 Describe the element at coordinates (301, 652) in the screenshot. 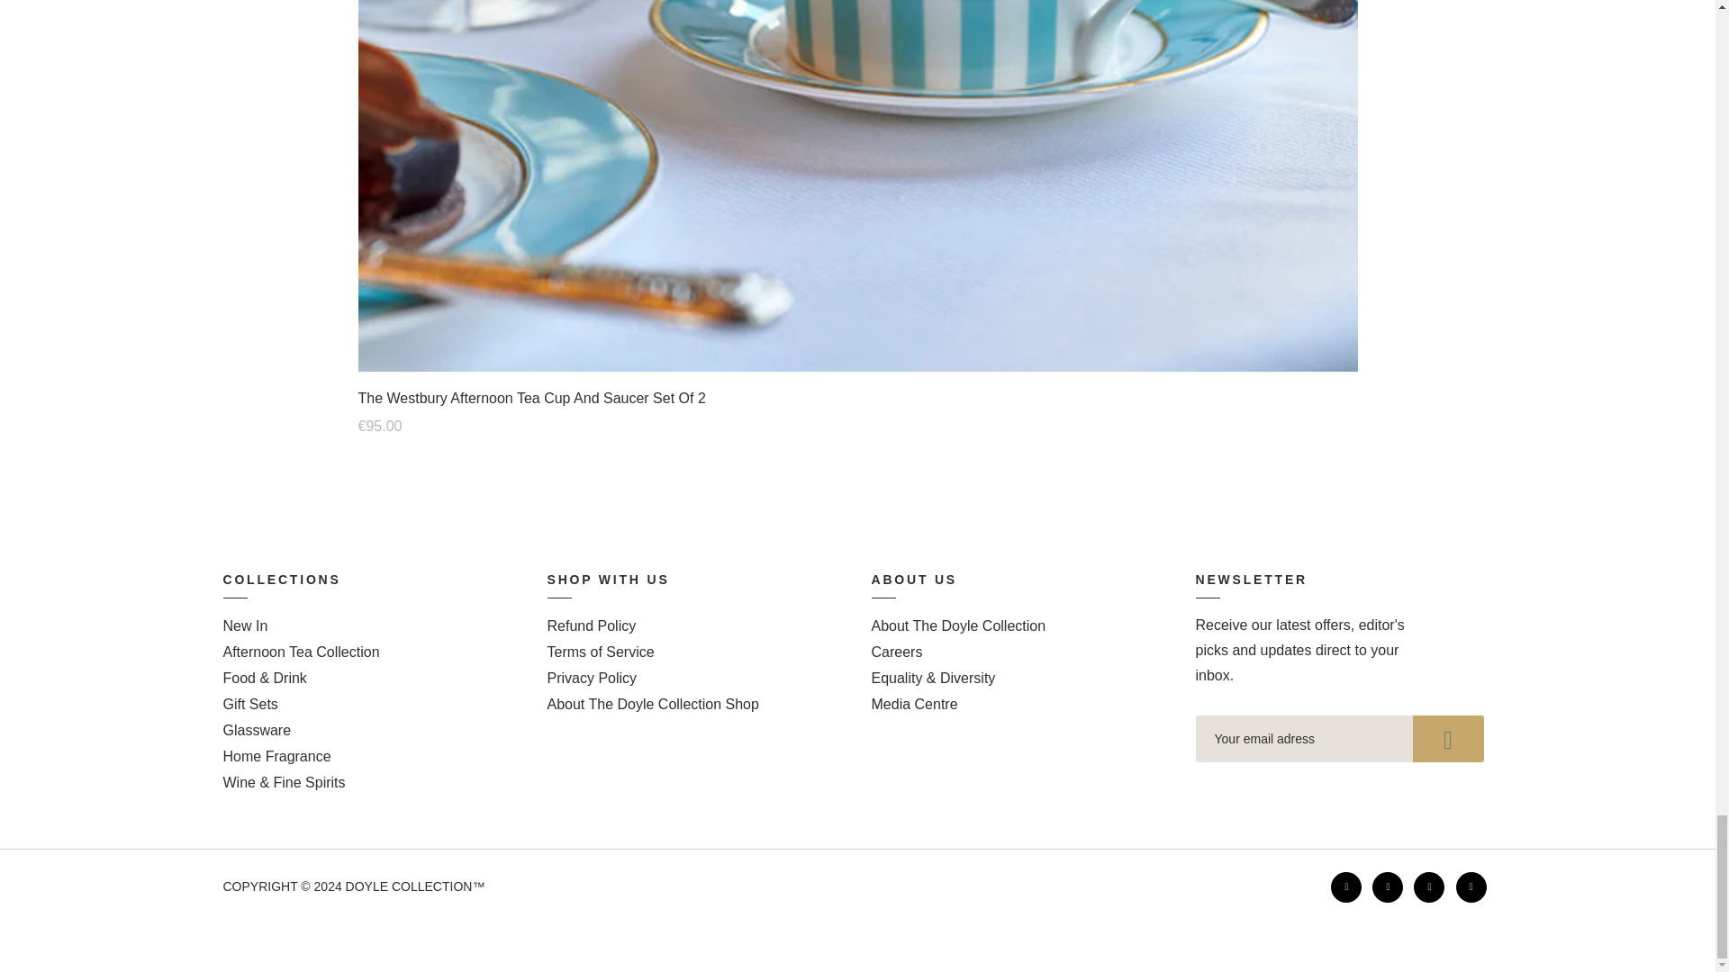

I see `Afternoon Tea Collection` at that location.